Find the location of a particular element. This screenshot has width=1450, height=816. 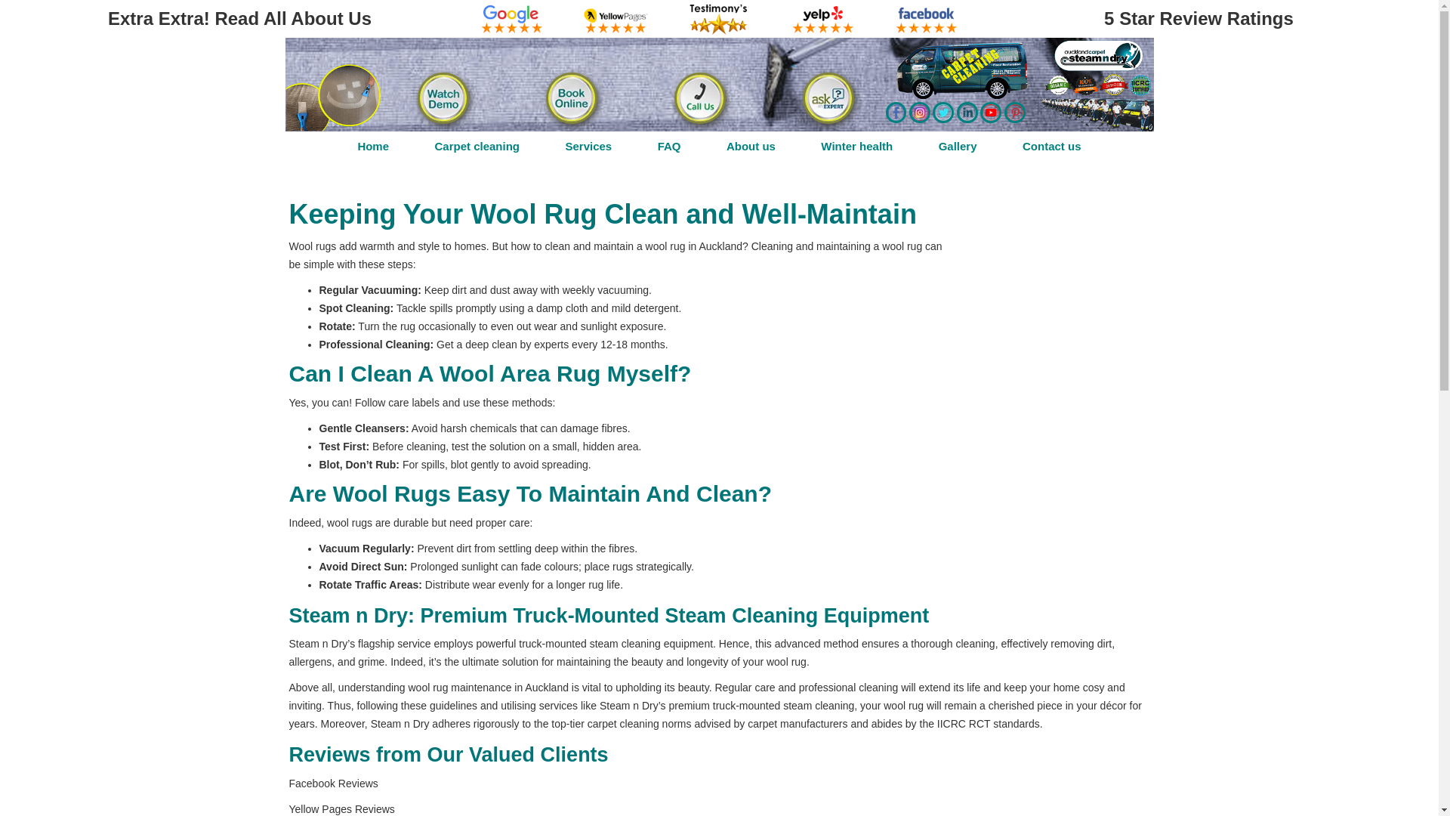

Services is located at coordinates (588, 146).